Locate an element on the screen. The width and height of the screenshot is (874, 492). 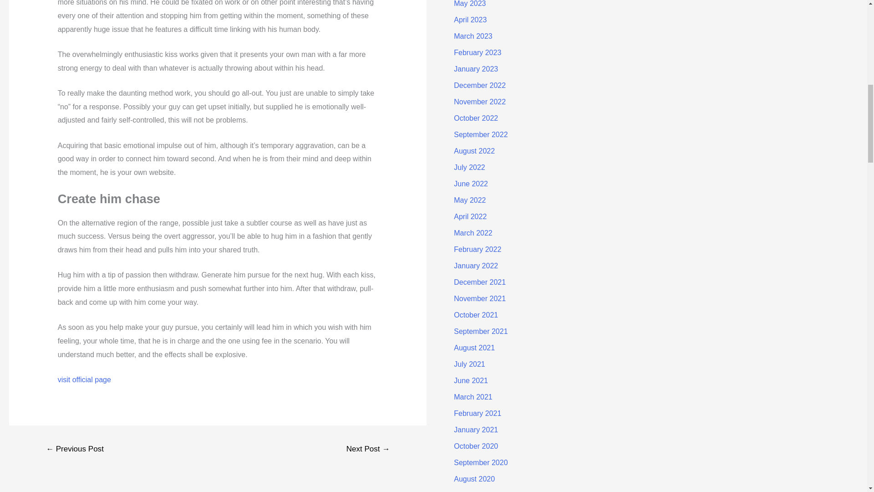
visit official page is located at coordinates (84, 380).